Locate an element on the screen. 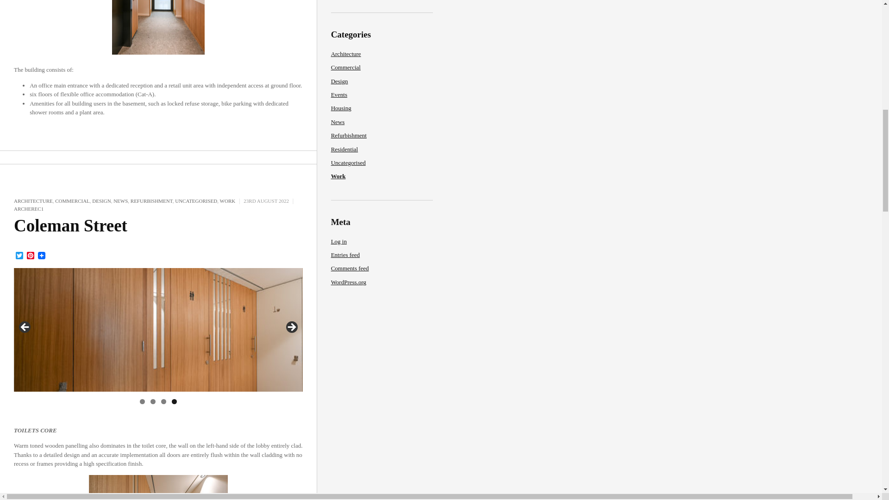 The width and height of the screenshot is (889, 500). View all posts by archerEC1 is located at coordinates (29, 208).